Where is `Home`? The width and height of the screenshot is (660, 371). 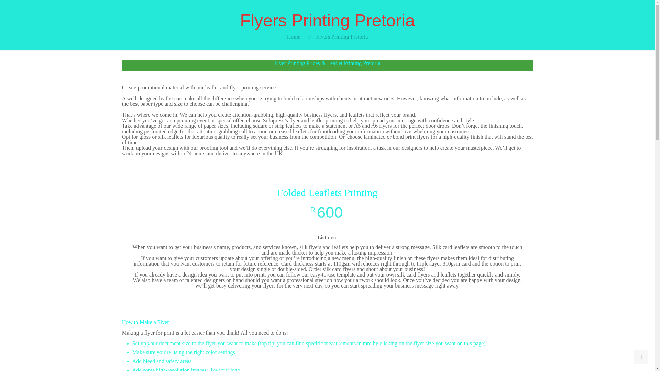 Home is located at coordinates (294, 37).